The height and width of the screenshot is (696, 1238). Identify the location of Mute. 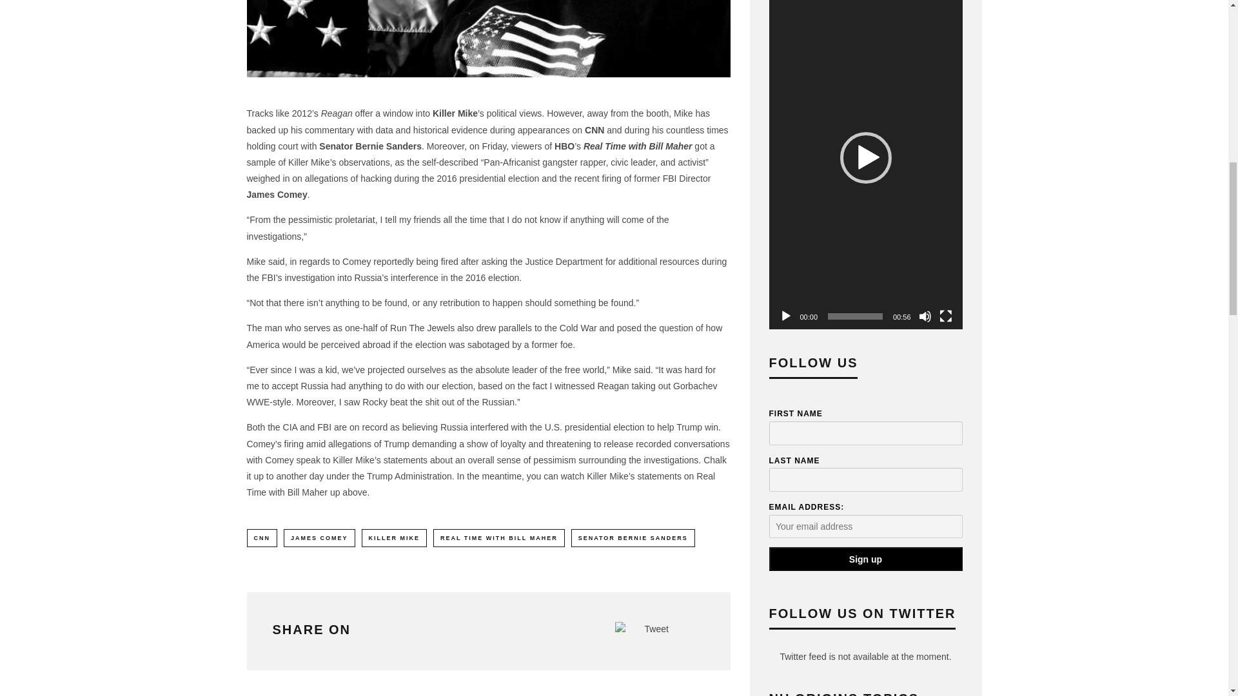
(925, 316).